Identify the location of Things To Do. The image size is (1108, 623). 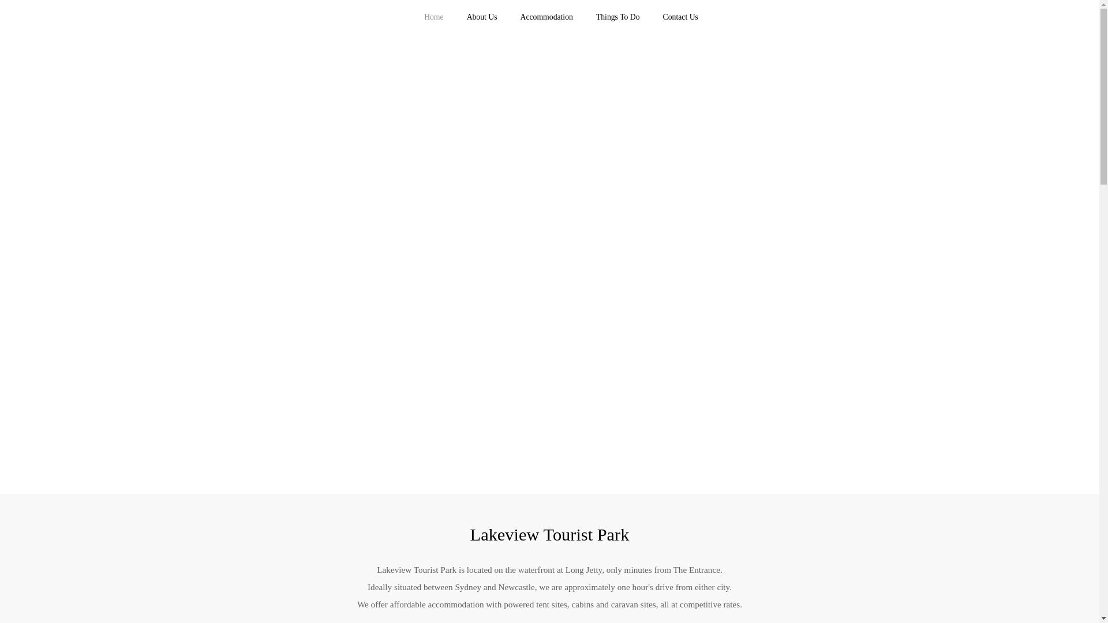
(617, 17).